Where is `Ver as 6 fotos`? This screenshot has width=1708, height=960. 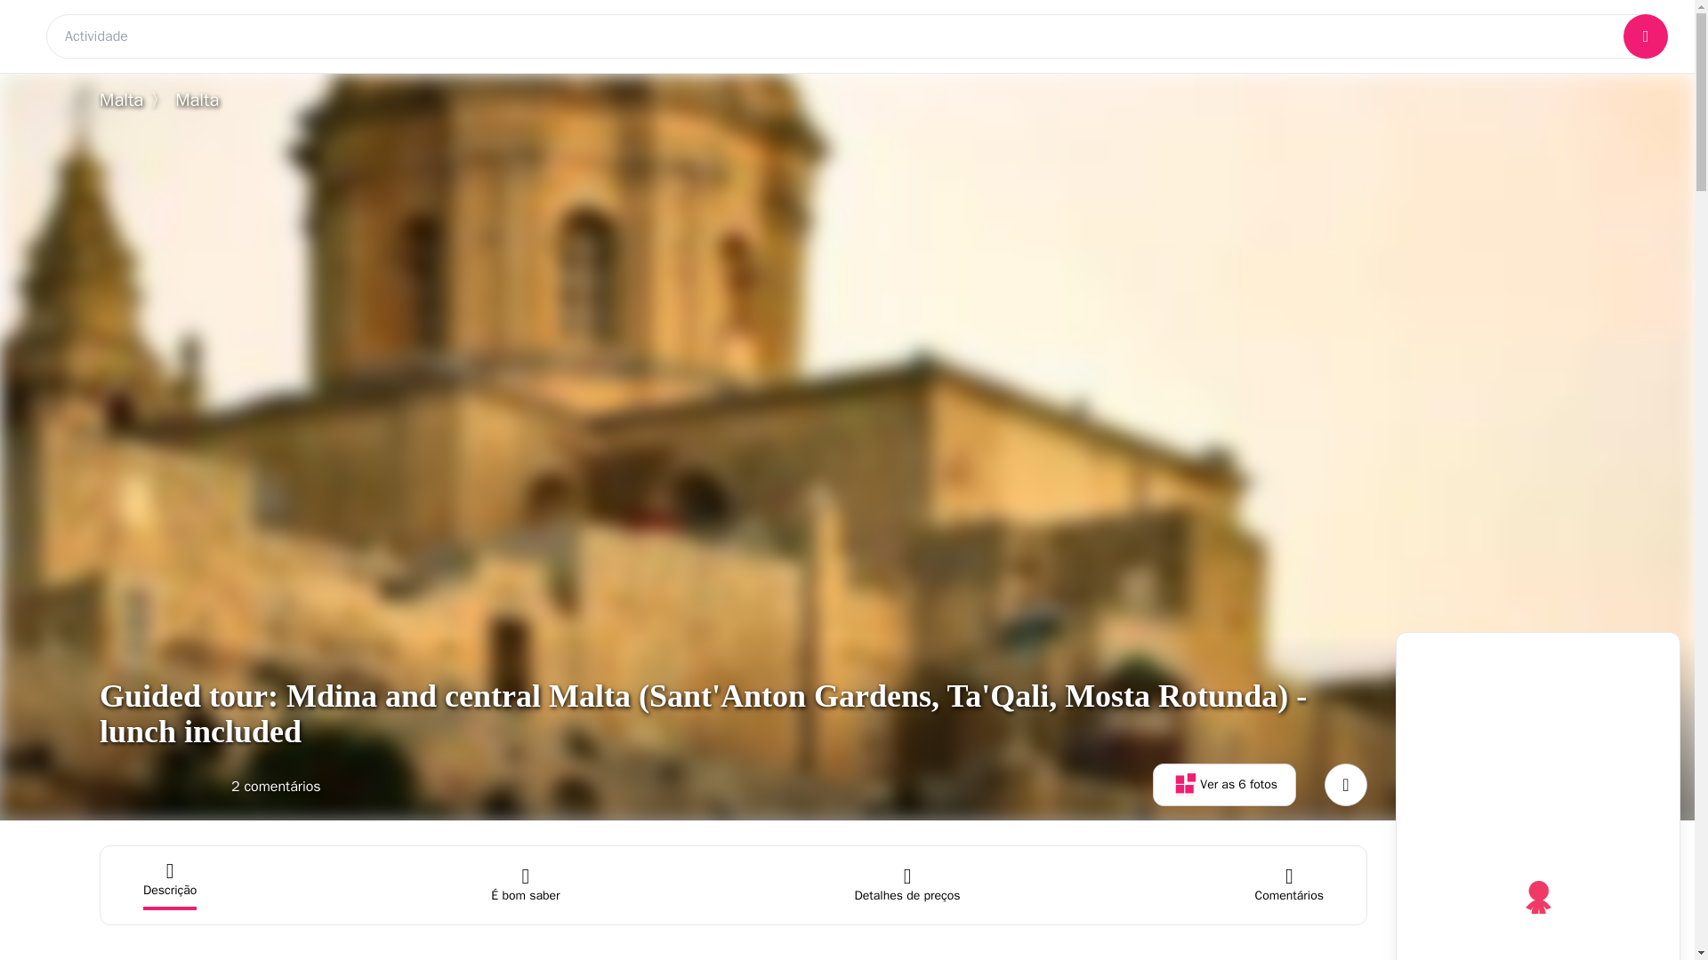 Ver as 6 fotos is located at coordinates (1224, 784).